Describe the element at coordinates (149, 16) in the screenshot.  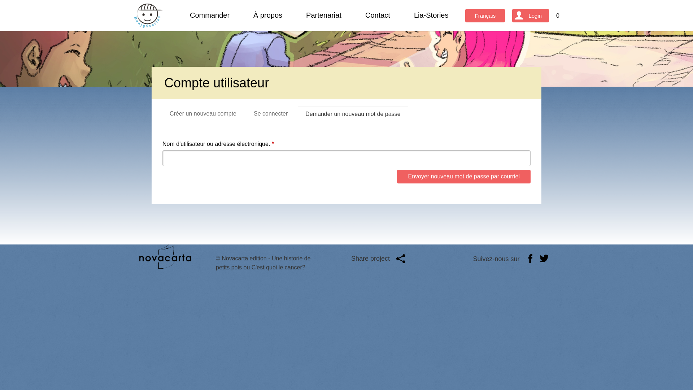
I see `Accueil` at that location.